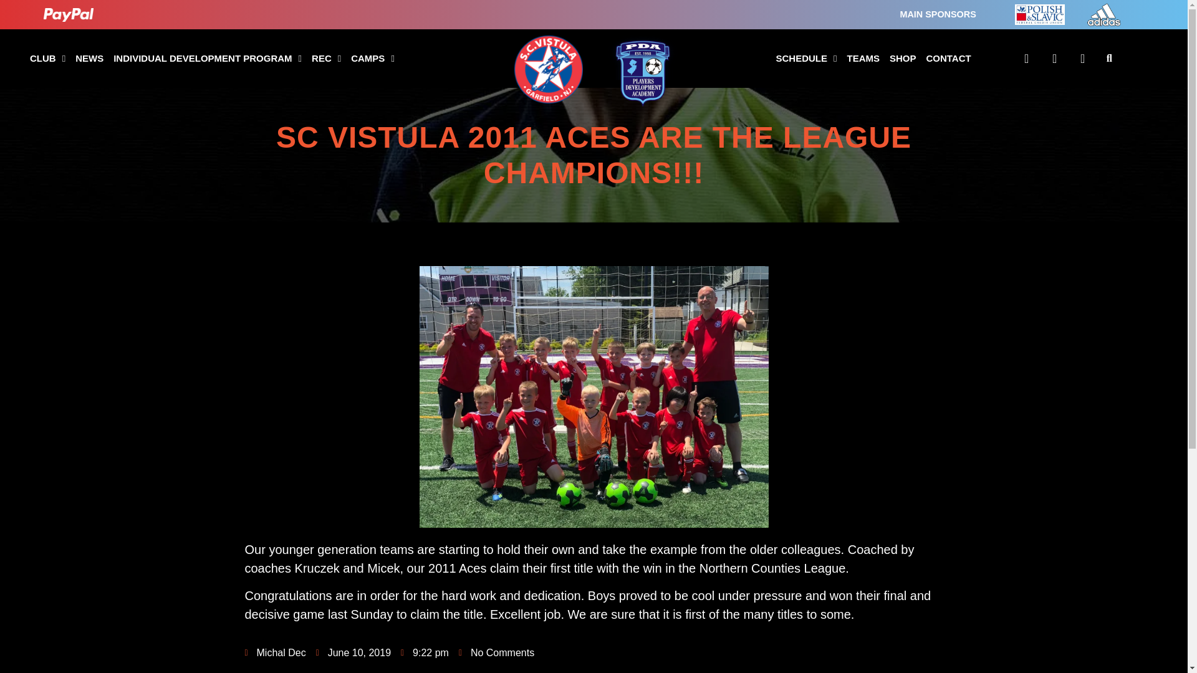 This screenshot has height=673, width=1197. Describe the element at coordinates (373, 59) in the screenshot. I see `CAMPS` at that location.